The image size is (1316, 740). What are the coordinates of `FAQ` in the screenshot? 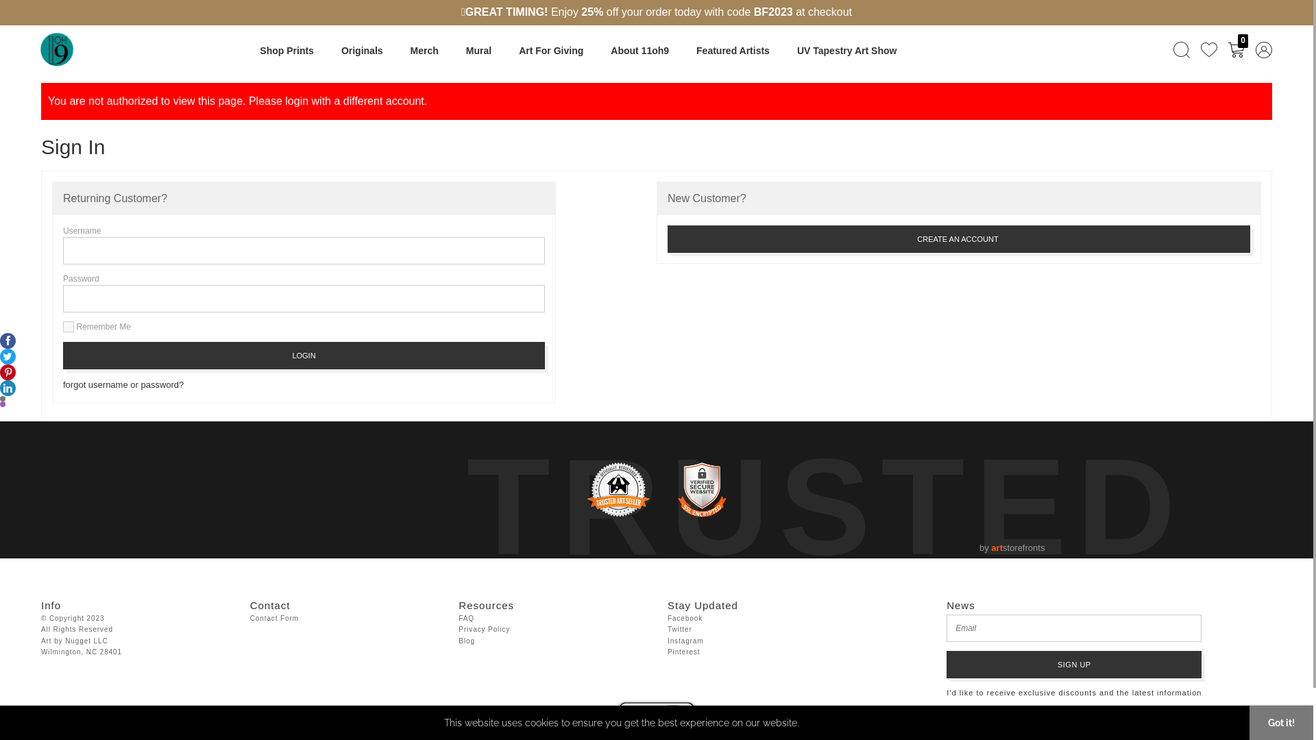 It's located at (466, 619).